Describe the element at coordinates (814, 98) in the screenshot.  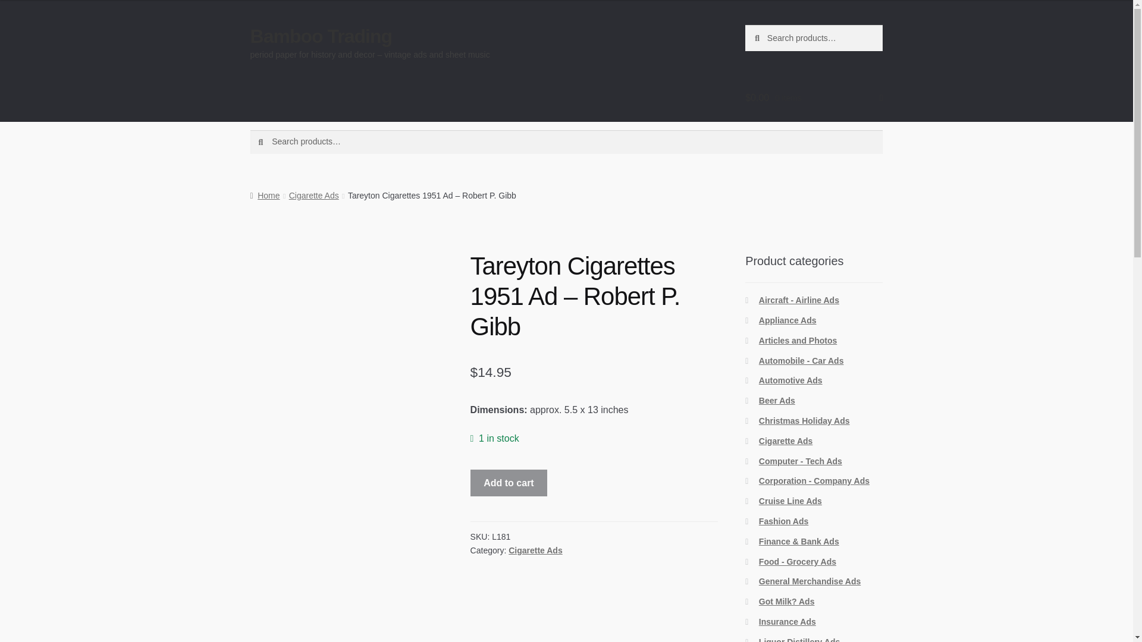
I see `View your shopping cart` at that location.